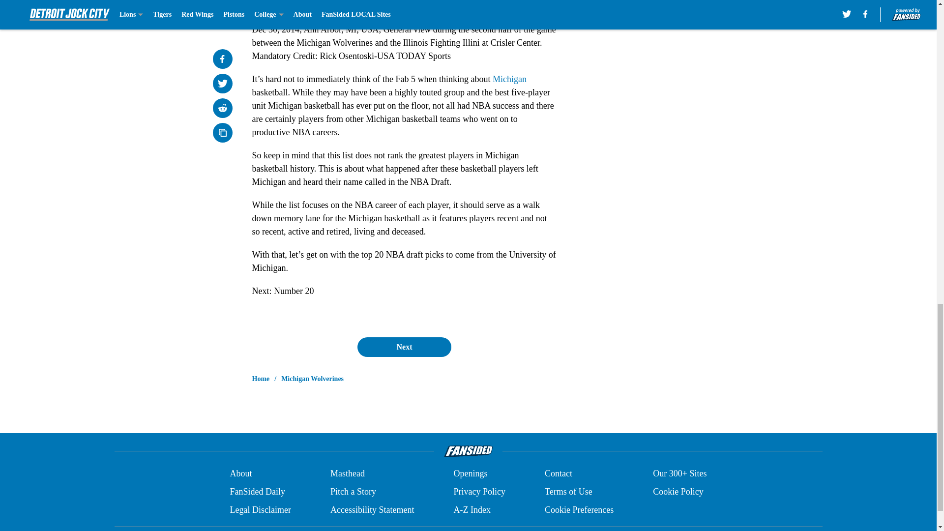 Image resolution: width=944 pixels, height=531 pixels. Describe the element at coordinates (312, 379) in the screenshot. I see `Michigan Wolverines` at that location.